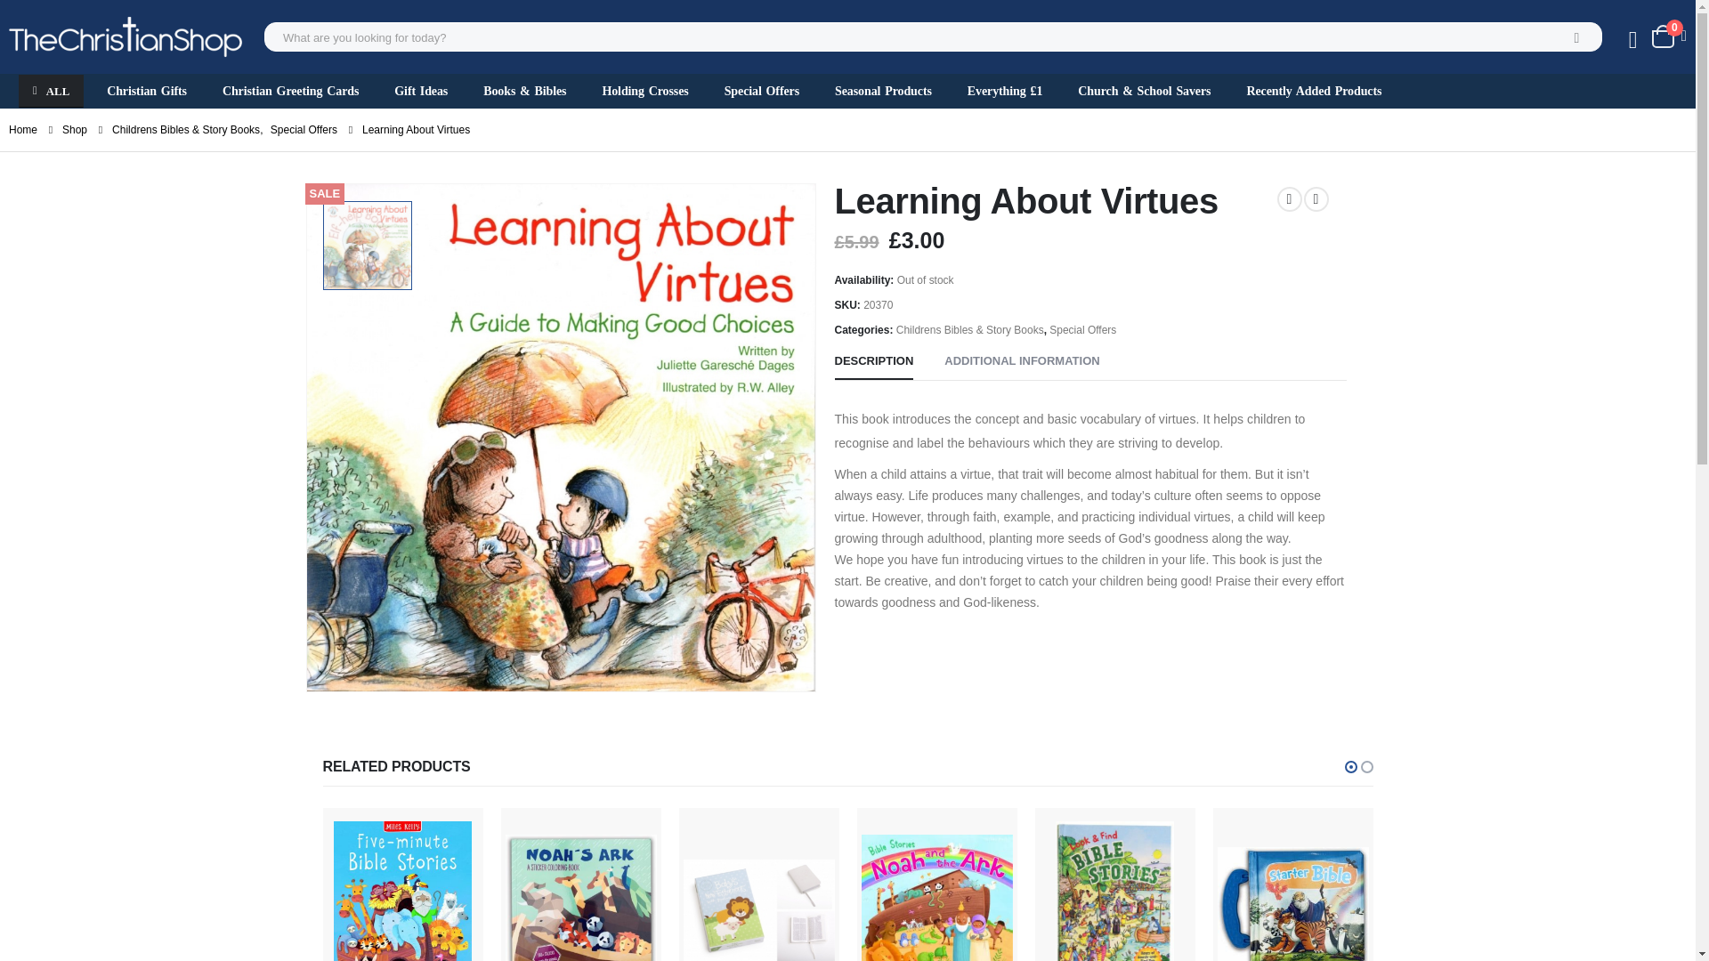  What do you see at coordinates (52, 91) in the screenshot?
I see `ALL` at bounding box center [52, 91].